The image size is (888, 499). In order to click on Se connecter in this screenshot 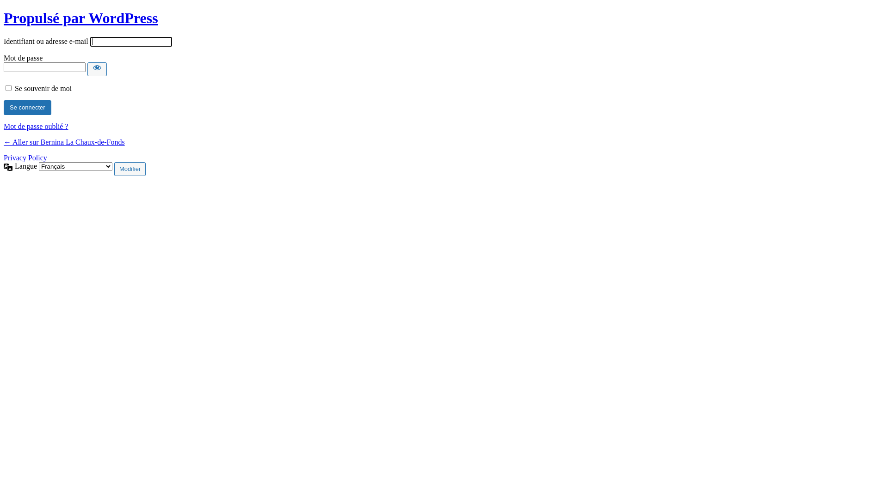, I will do `click(28, 108)`.